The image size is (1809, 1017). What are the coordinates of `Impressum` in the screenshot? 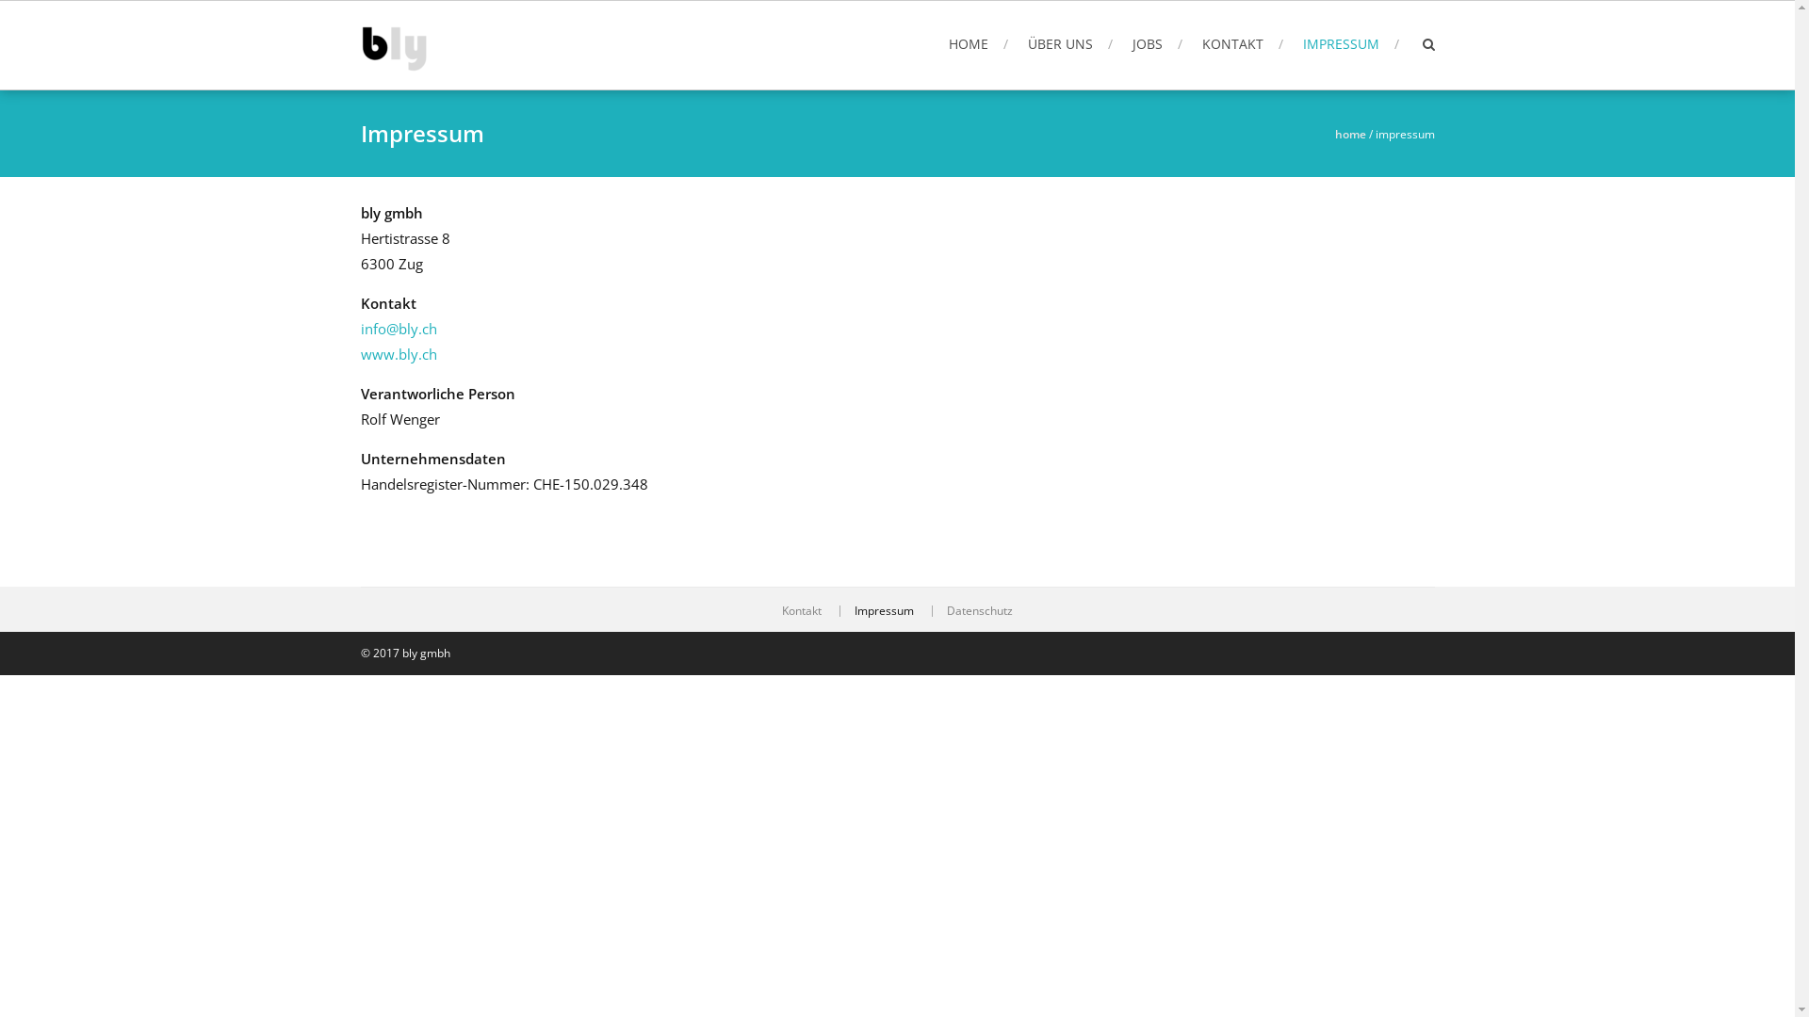 It's located at (884, 611).